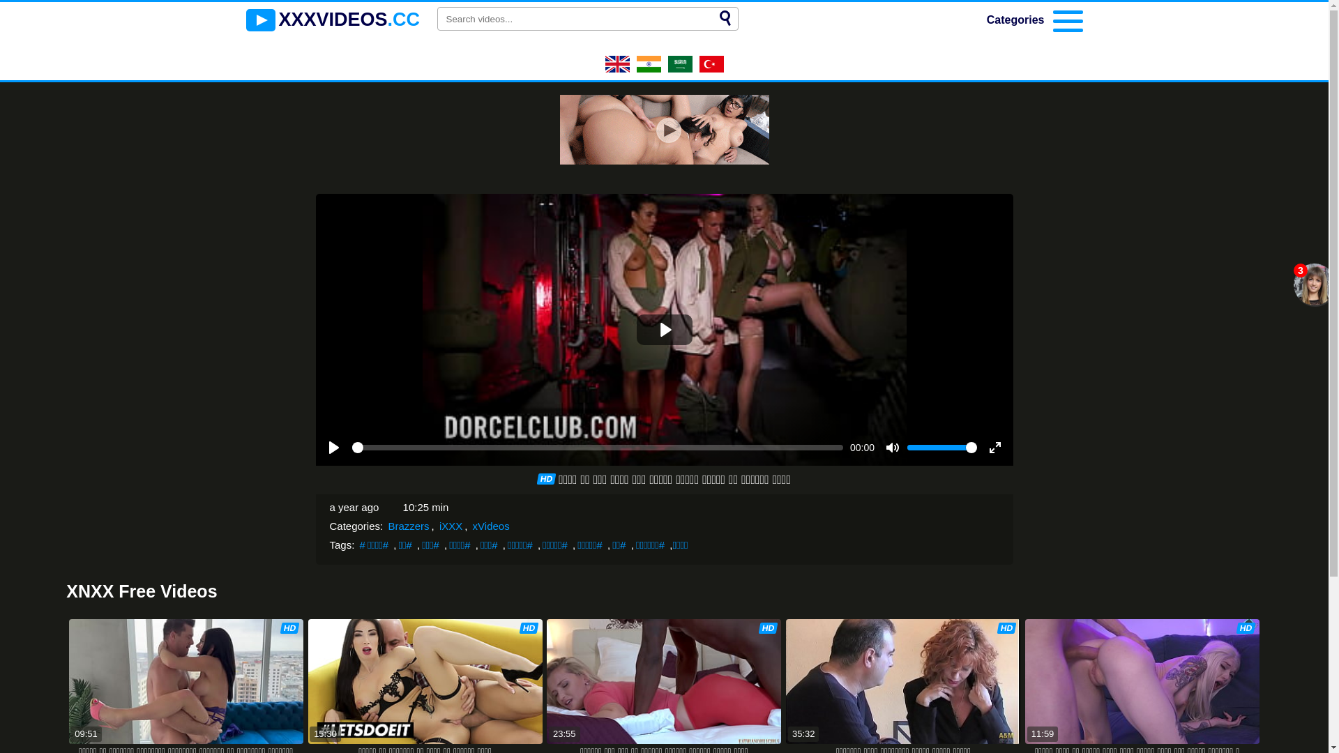 The image size is (1339, 753). Describe the element at coordinates (649, 68) in the screenshot. I see `IN` at that location.